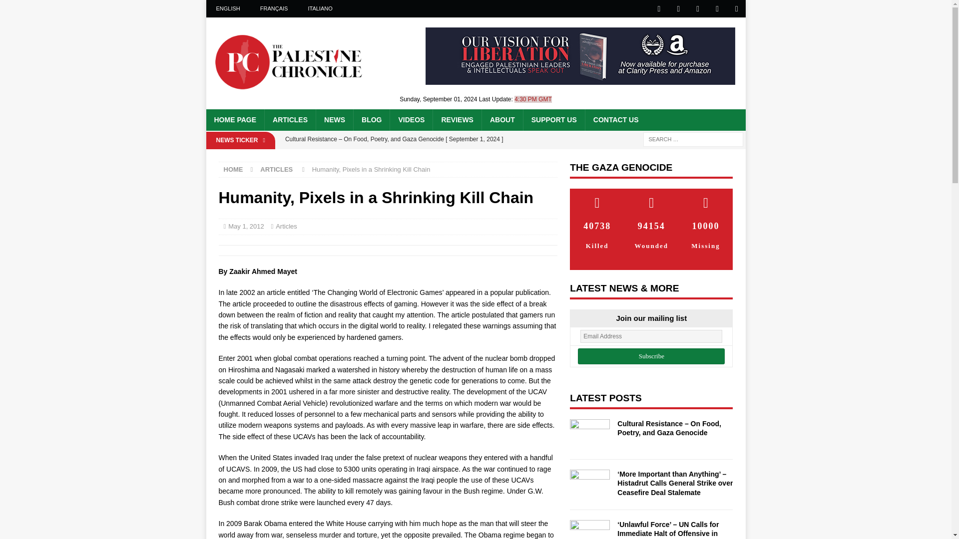 The width and height of the screenshot is (959, 539). I want to click on SUPPORT US, so click(553, 120).